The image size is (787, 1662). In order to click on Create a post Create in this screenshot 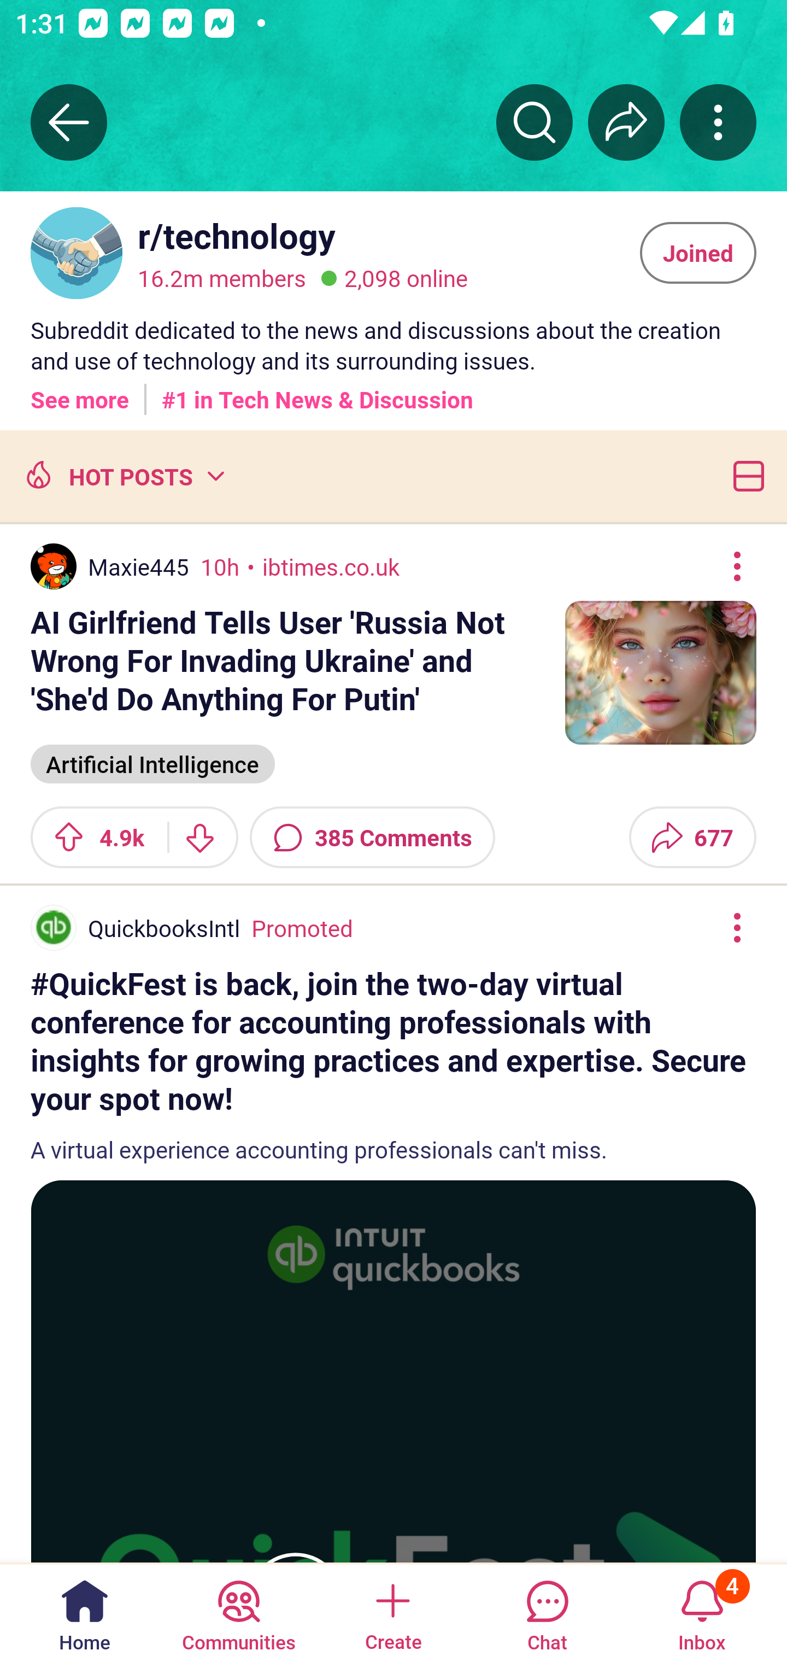, I will do `click(392, 1612)`.